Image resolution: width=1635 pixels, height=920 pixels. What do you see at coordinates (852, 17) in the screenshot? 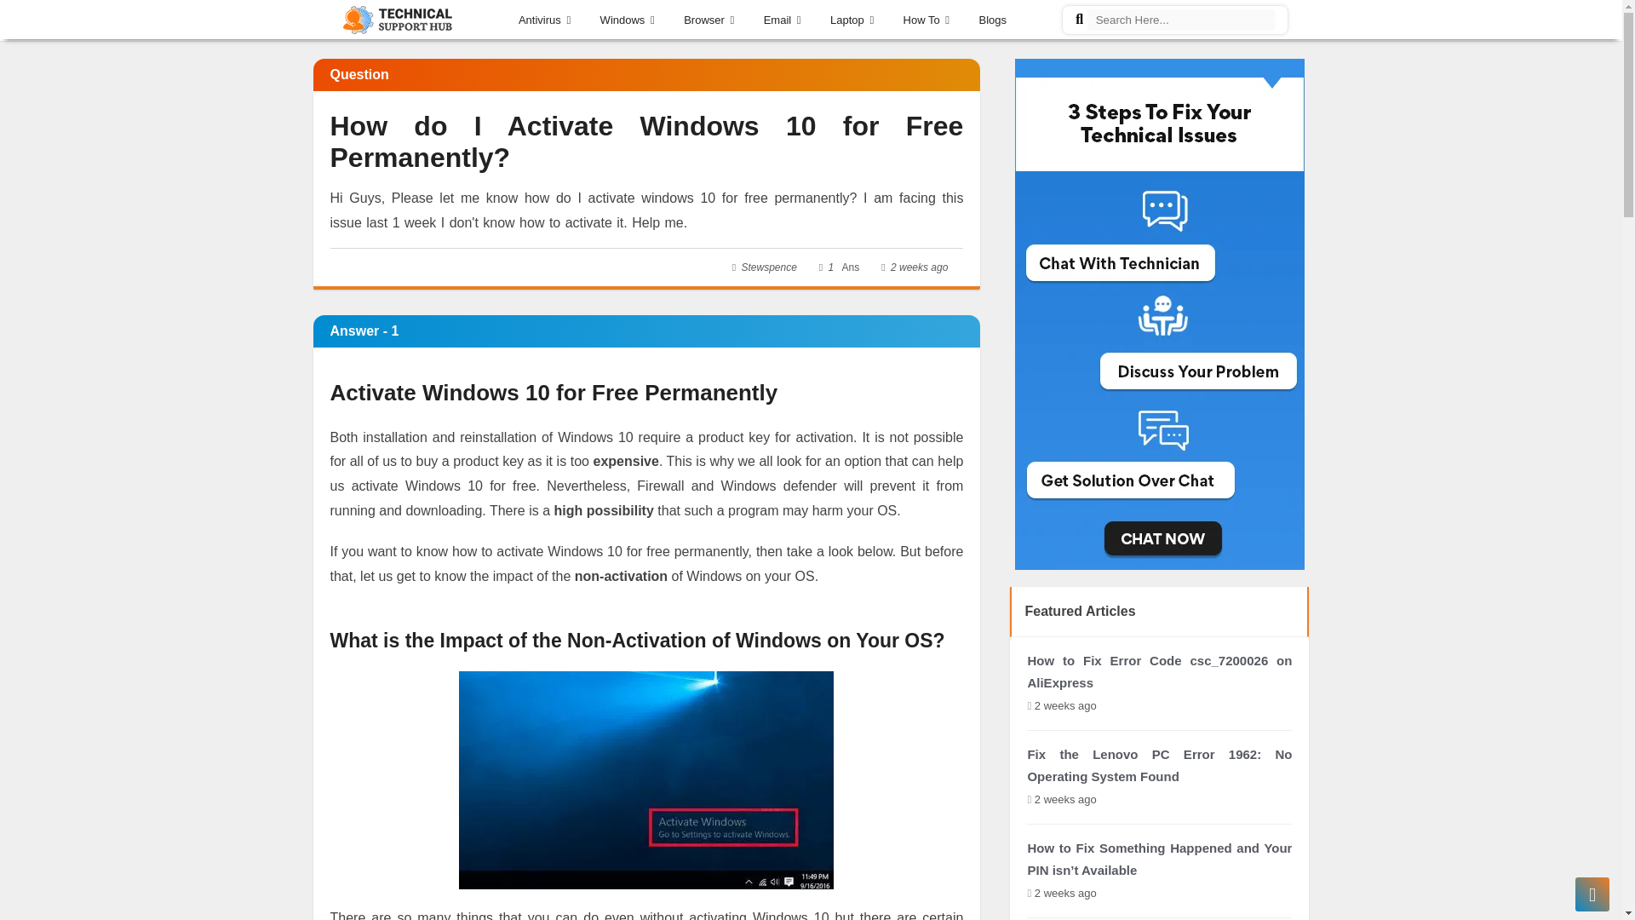
I see `Laptop` at bounding box center [852, 17].